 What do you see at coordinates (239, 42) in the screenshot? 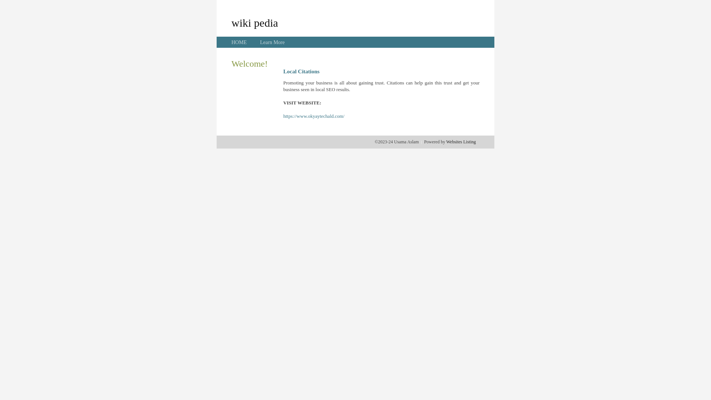
I see `HOME` at bounding box center [239, 42].